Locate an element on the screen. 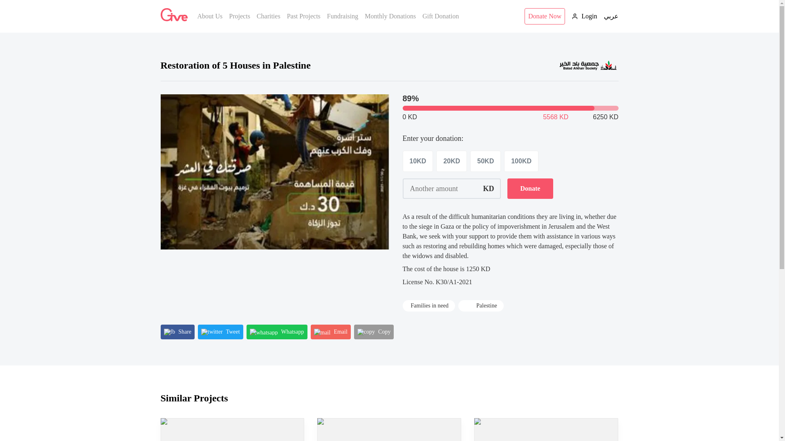 The width and height of the screenshot is (785, 441). Email is located at coordinates (331, 332).